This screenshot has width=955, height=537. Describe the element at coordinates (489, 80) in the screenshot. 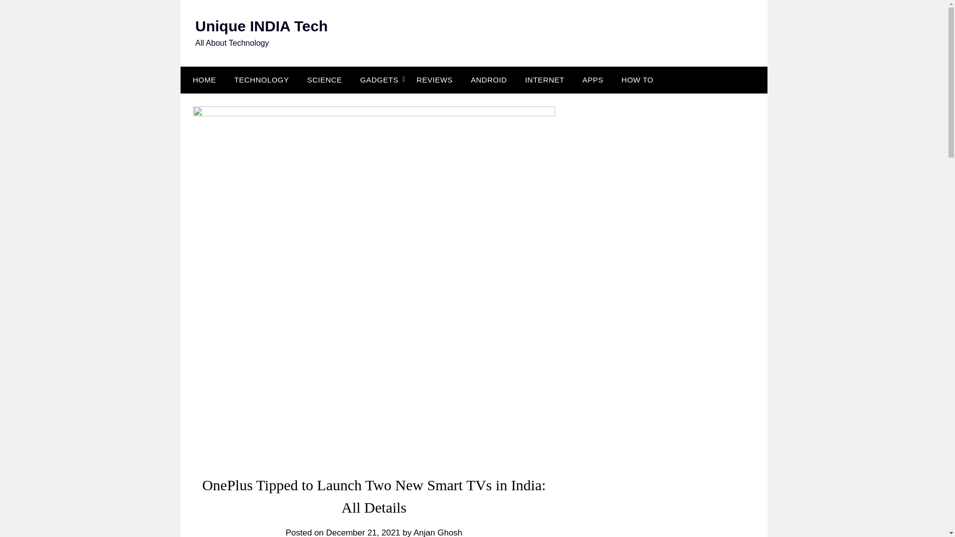

I see `ANDROID` at that location.